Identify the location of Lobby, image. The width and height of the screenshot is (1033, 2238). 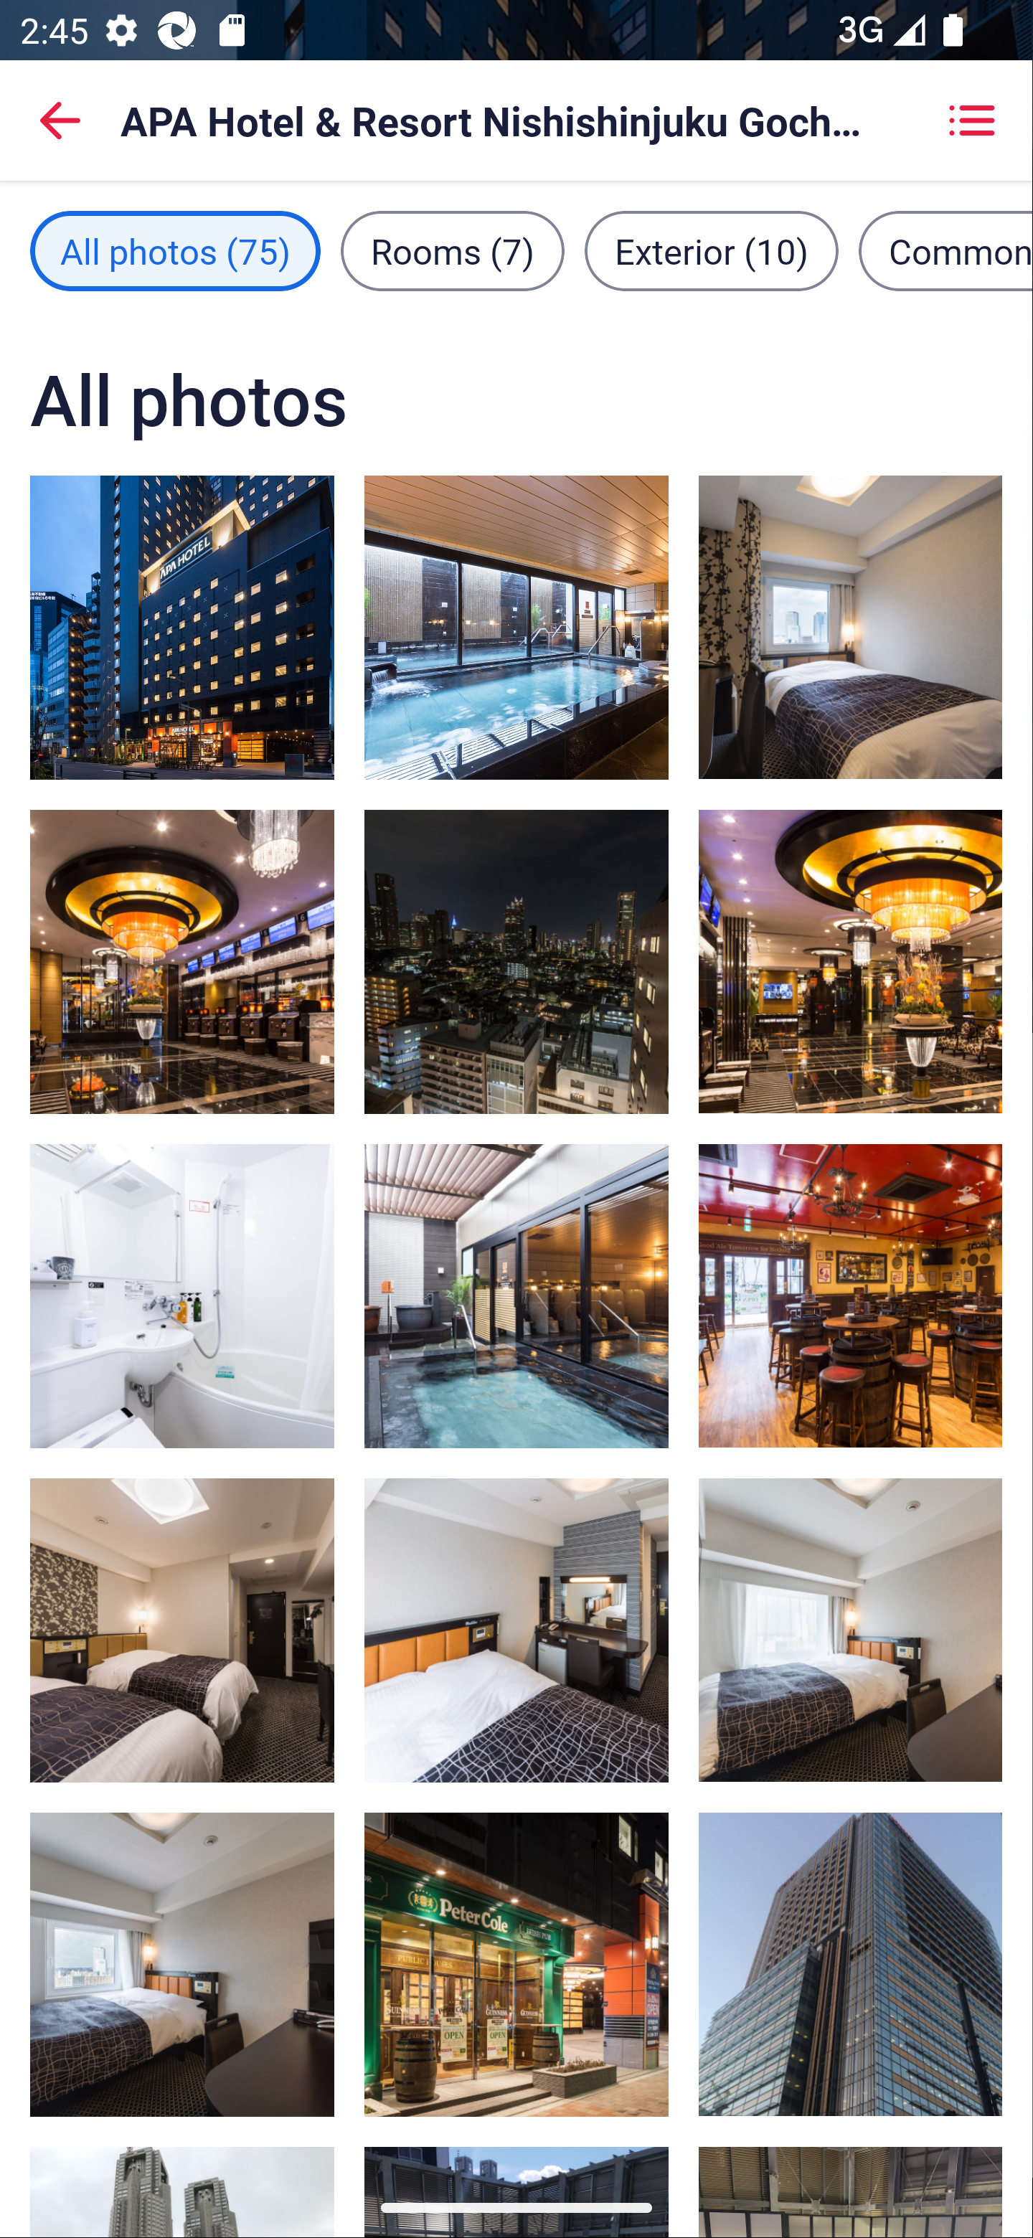
(182, 962).